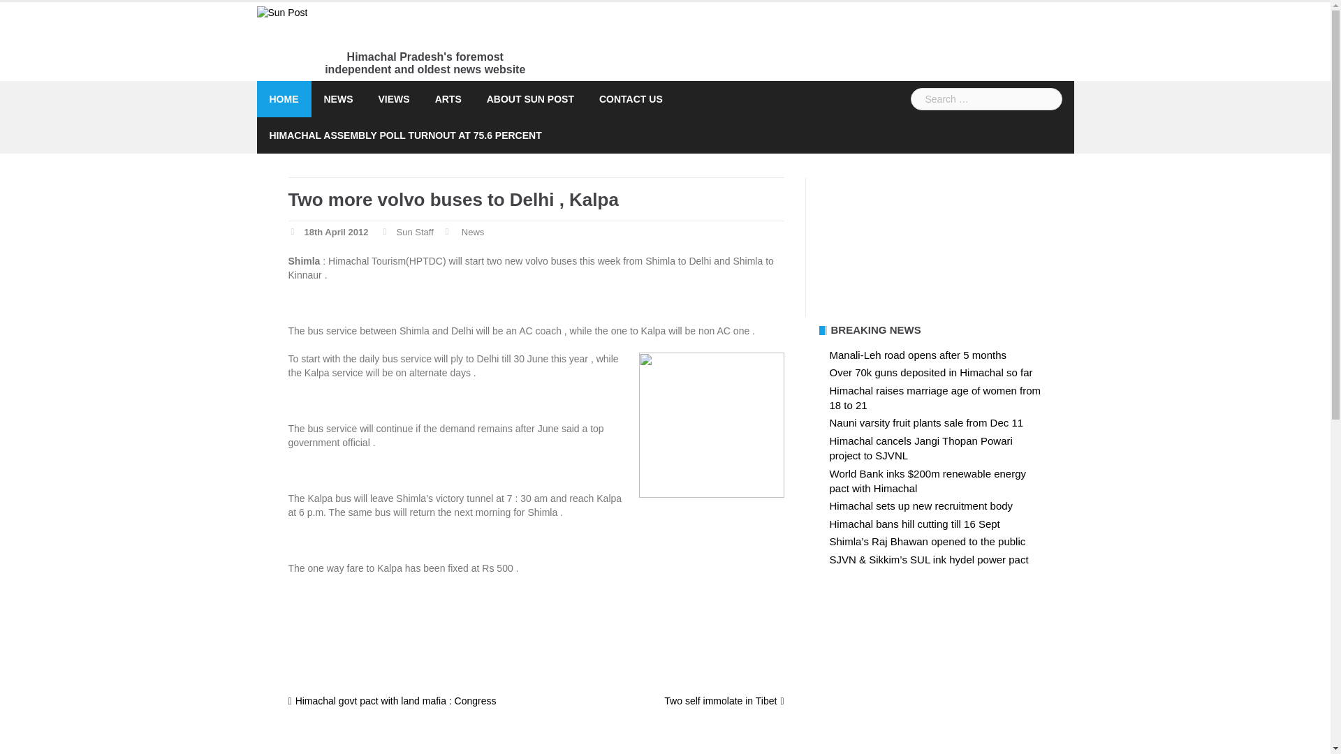 Image resolution: width=1341 pixels, height=754 pixels. What do you see at coordinates (472, 233) in the screenshot?
I see `News` at bounding box center [472, 233].